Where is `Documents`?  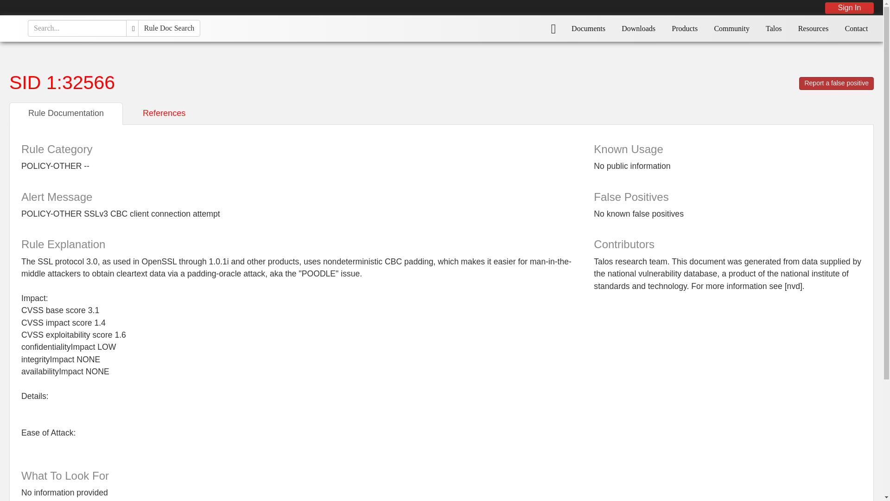
Documents is located at coordinates (589, 28).